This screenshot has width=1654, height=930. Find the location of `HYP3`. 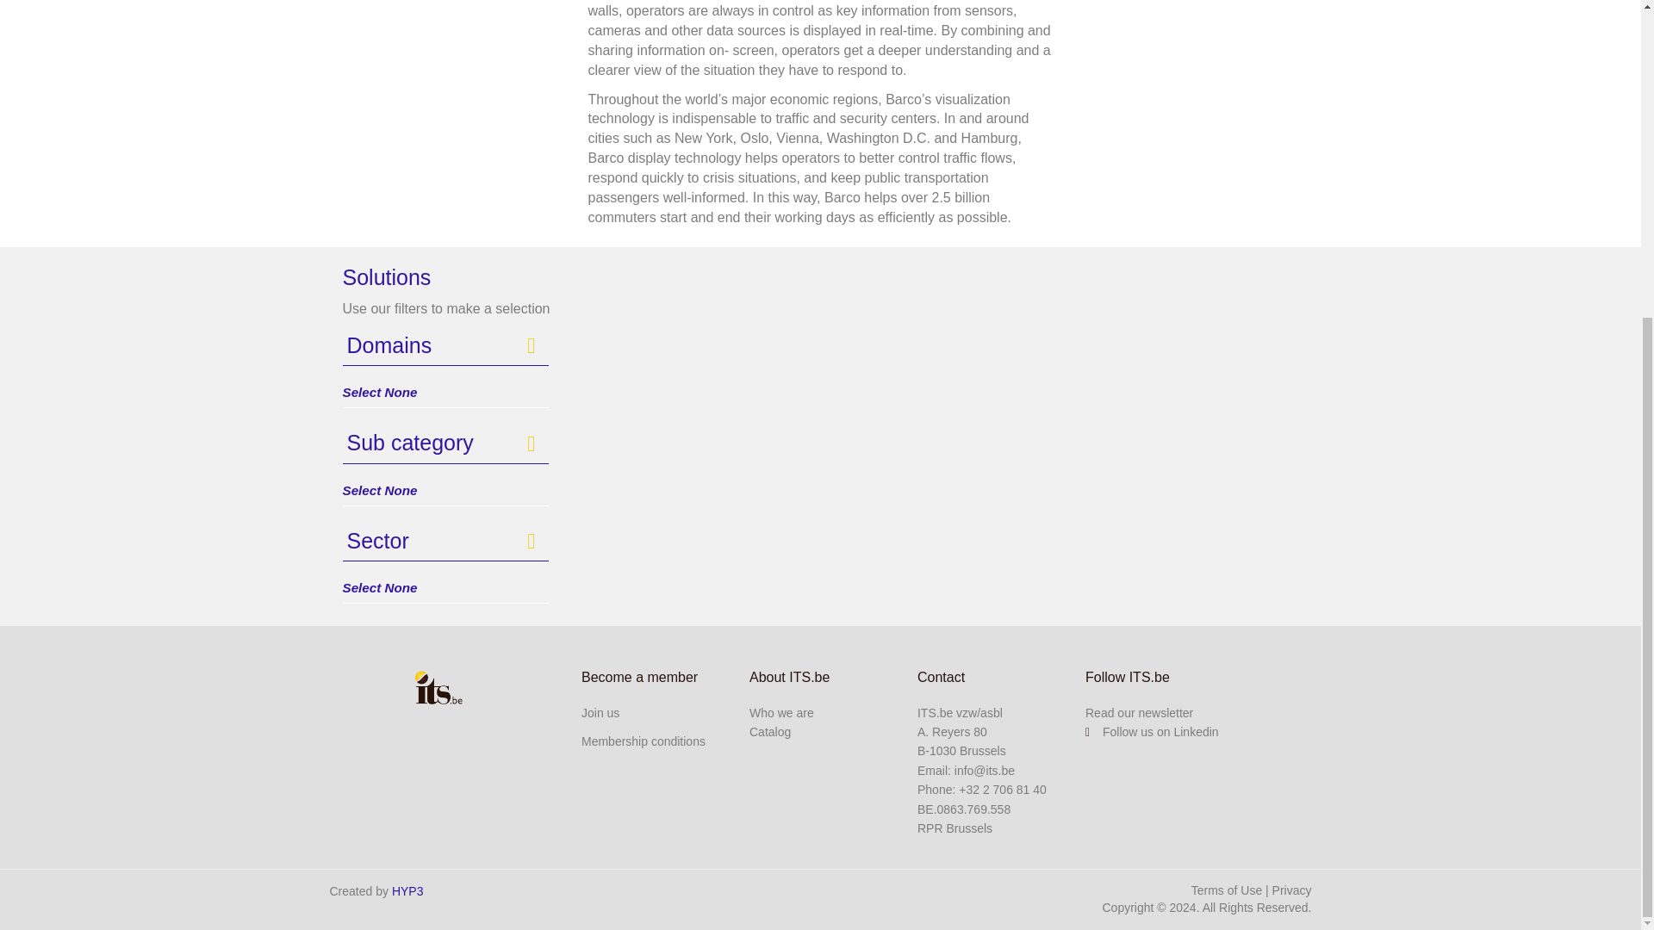

HYP3 is located at coordinates (407, 891).